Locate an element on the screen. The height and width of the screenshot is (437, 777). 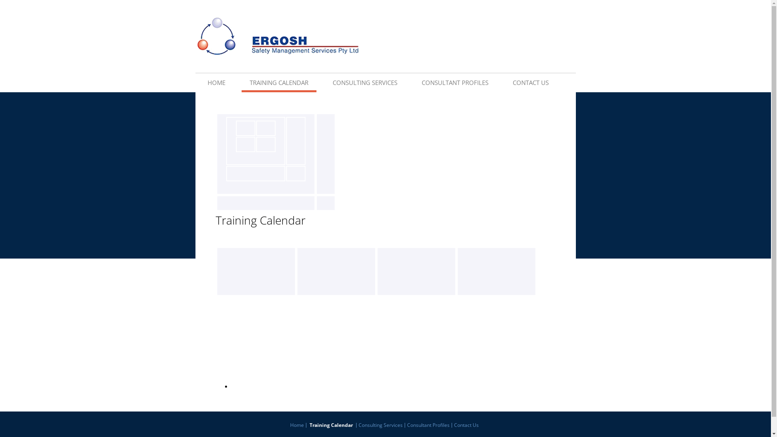
Home is located at coordinates (298, 425).